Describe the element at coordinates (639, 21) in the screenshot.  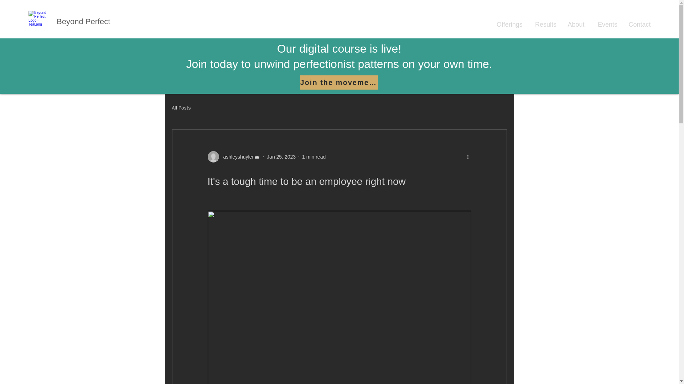
I see `Contact` at that location.